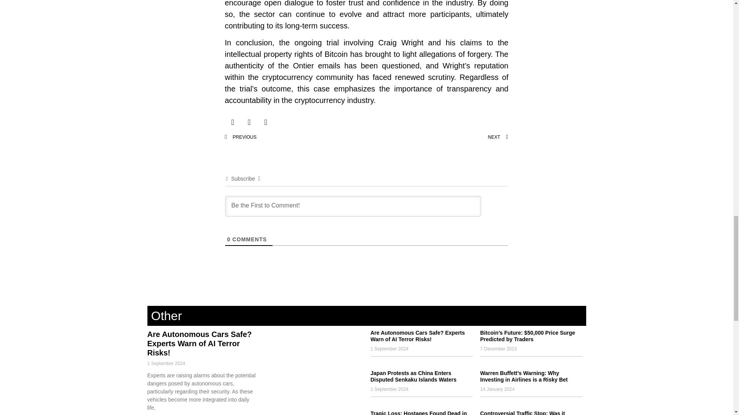 Image resolution: width=739 pixels, height=415 pixels. What do you see at coordinates (437, 137) in the screenshot?
I see `NEXT` at bounding box center [437, 137].